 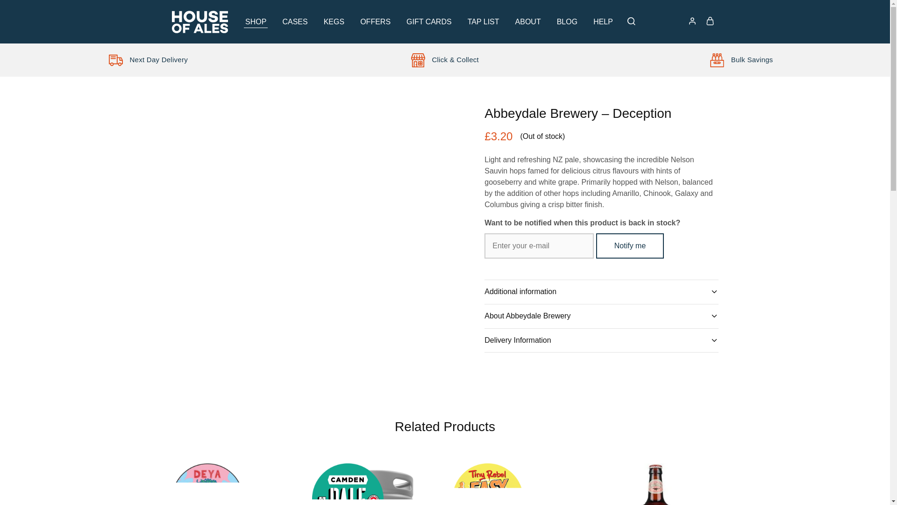 I want to click on ABOUT, so click(x=528, y=22).